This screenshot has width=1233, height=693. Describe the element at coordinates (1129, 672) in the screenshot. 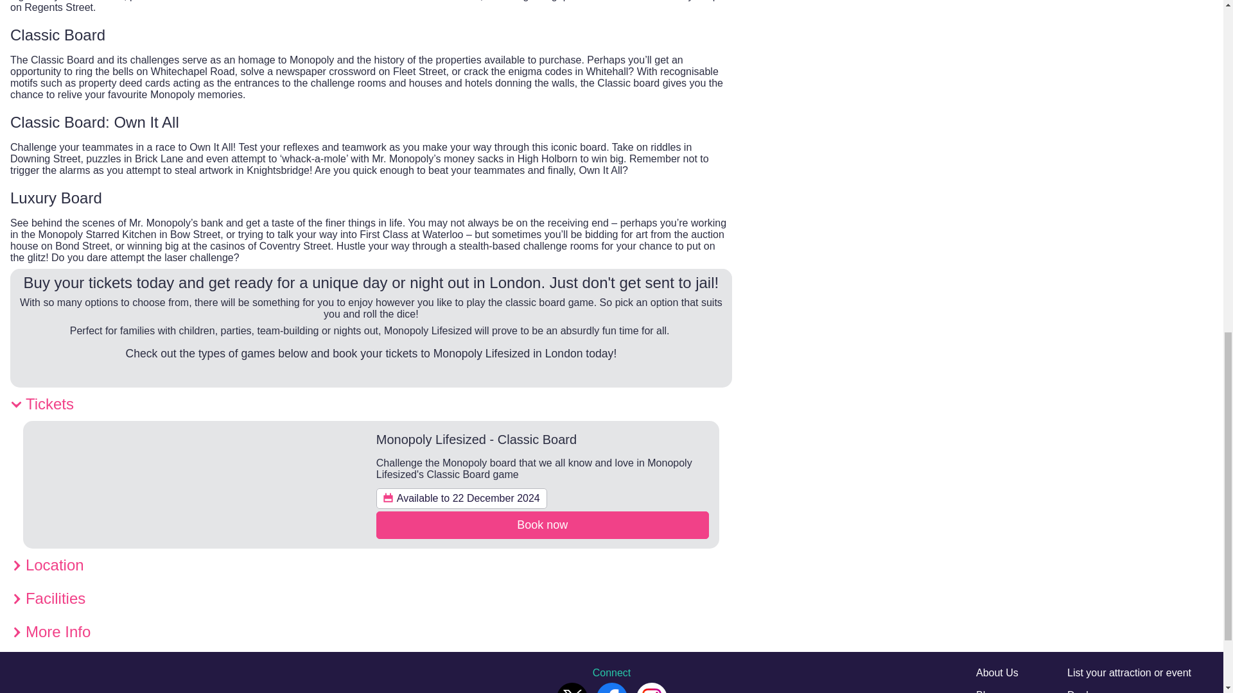

I see `List your attraction or event` at that location.